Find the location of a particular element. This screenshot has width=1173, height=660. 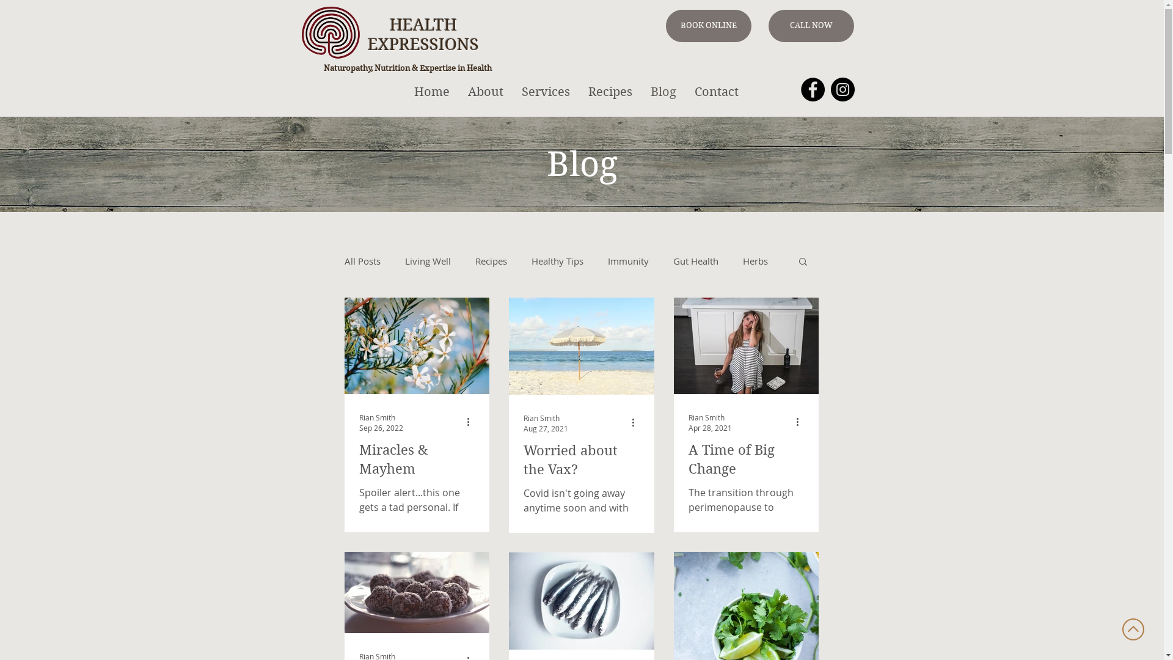

HEALTH EXPRESSIONS is located at coordinates (423, 34).